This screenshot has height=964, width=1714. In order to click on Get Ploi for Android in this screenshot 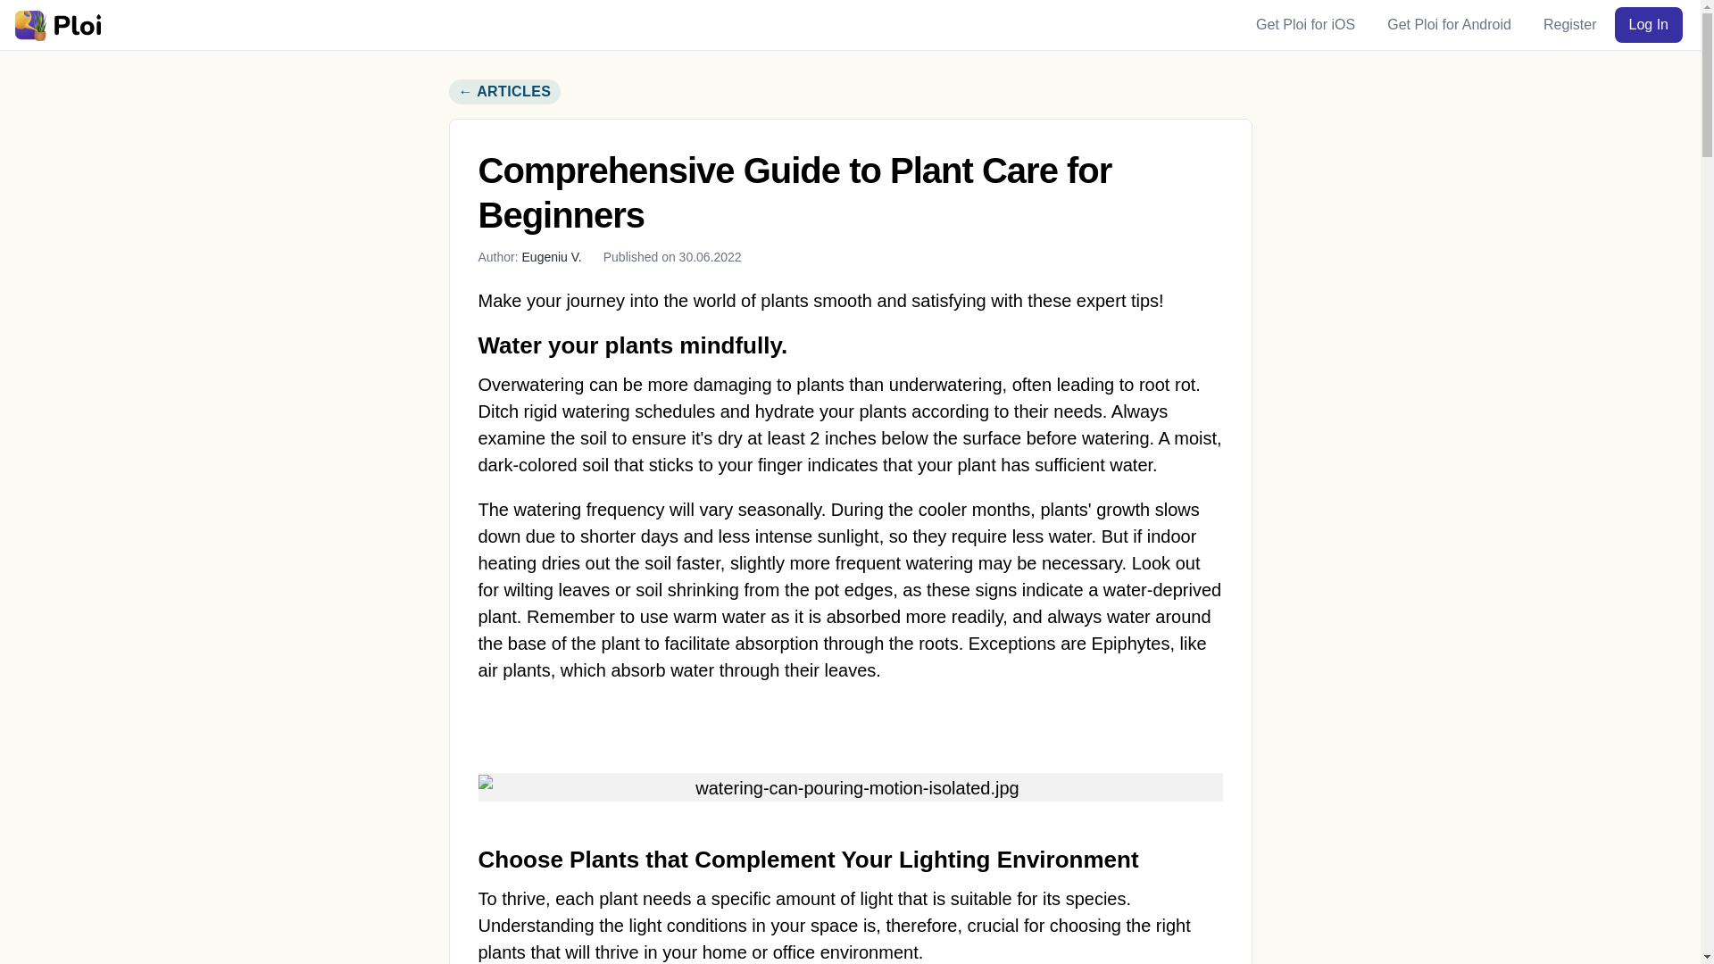, I will do `click(1448, 24)`.